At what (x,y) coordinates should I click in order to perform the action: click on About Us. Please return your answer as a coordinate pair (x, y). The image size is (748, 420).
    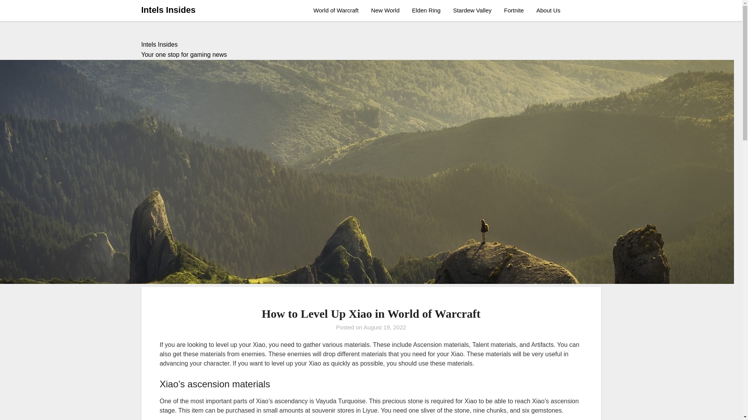
    Looking at the image, I should click on (549, 10).